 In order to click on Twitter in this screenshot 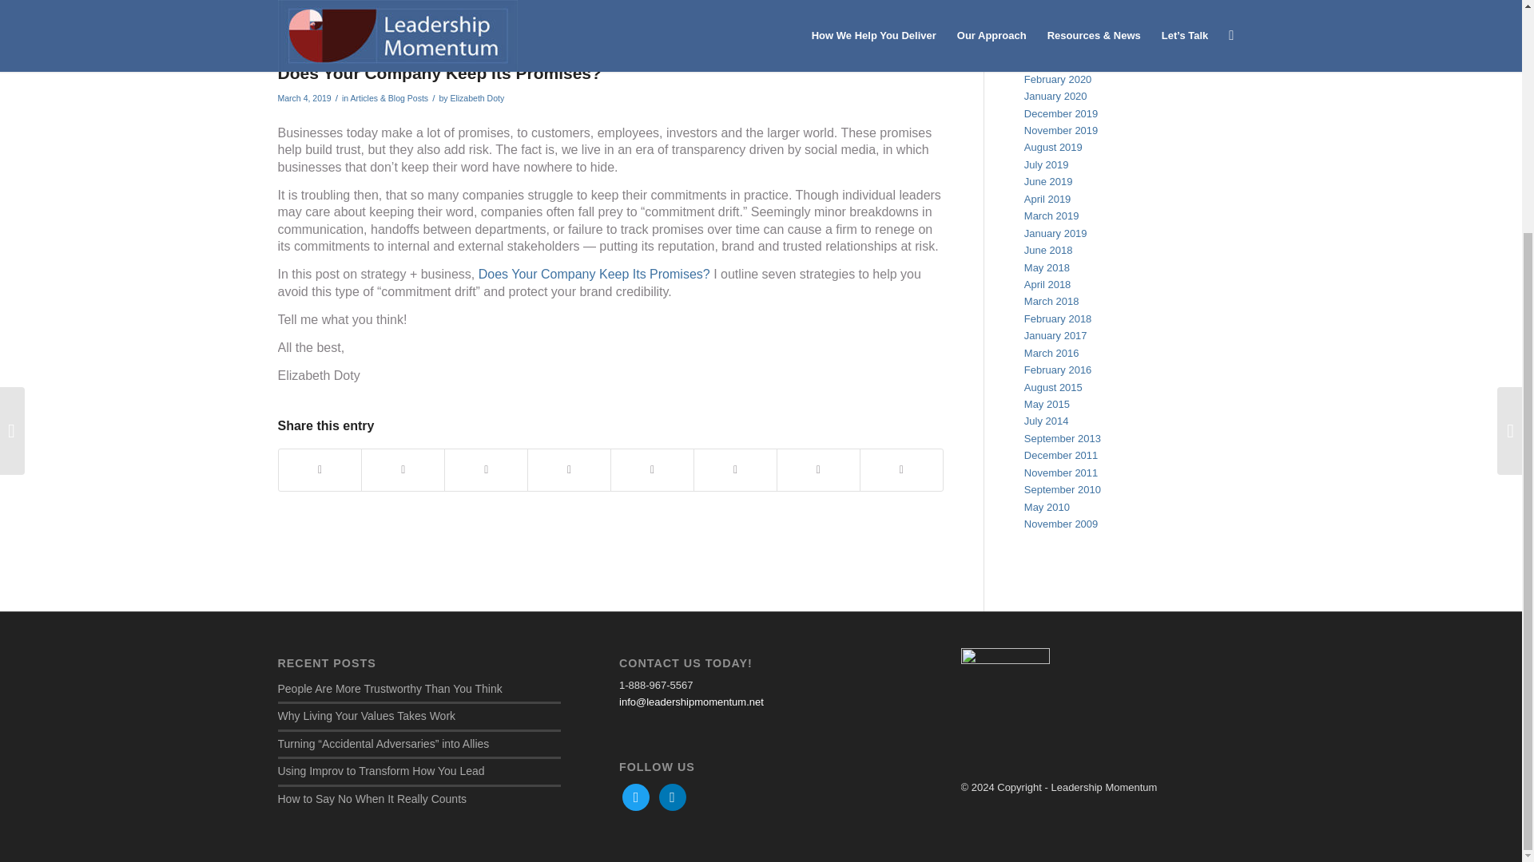, I will do `click(636, 797)`.